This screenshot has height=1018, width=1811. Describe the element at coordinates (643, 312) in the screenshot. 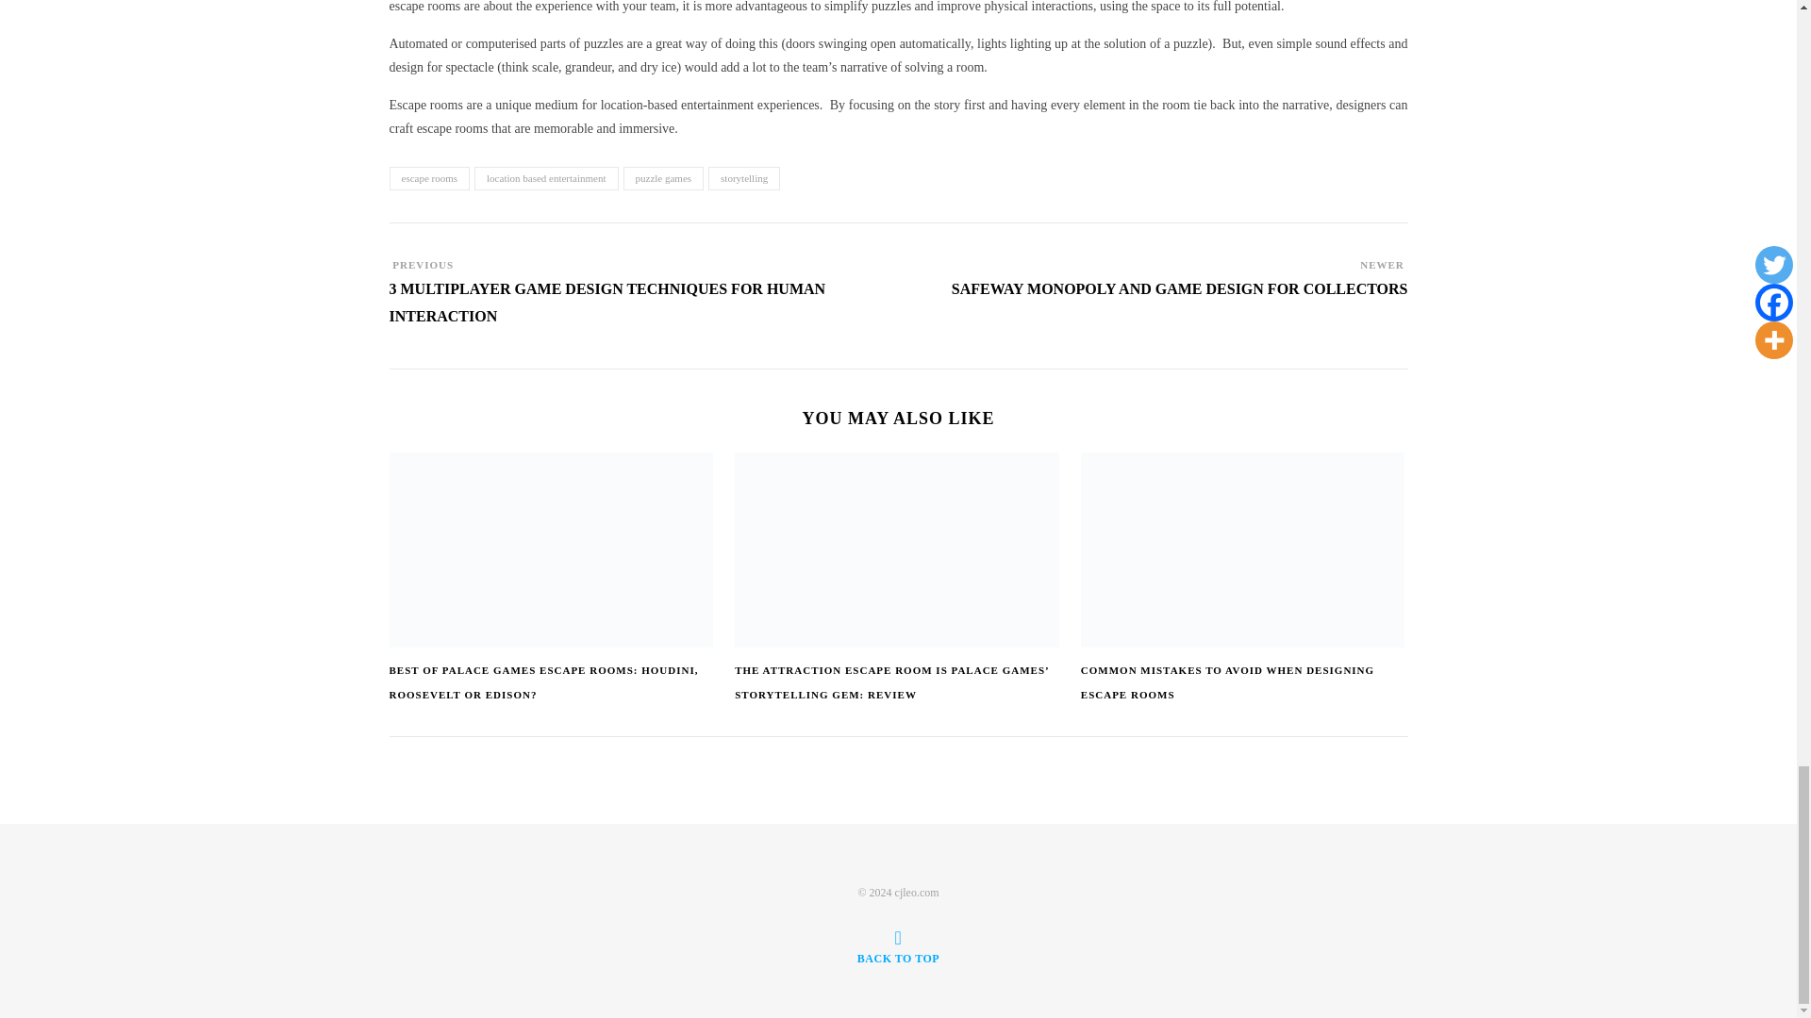

I see `3 multiplayer game design techniques for human interaction` at that location.